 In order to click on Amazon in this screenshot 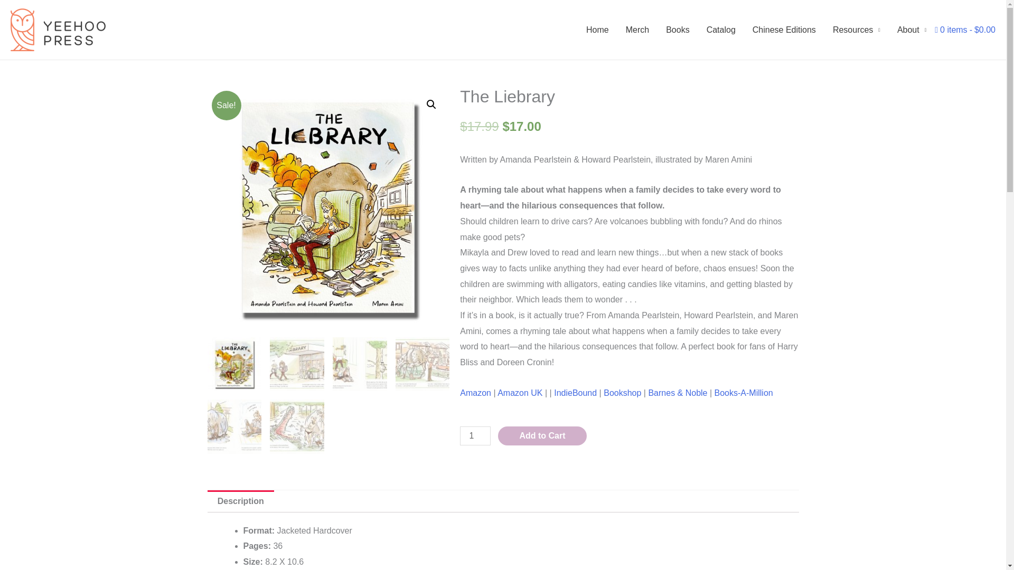, I will do `click(475, 393)`.